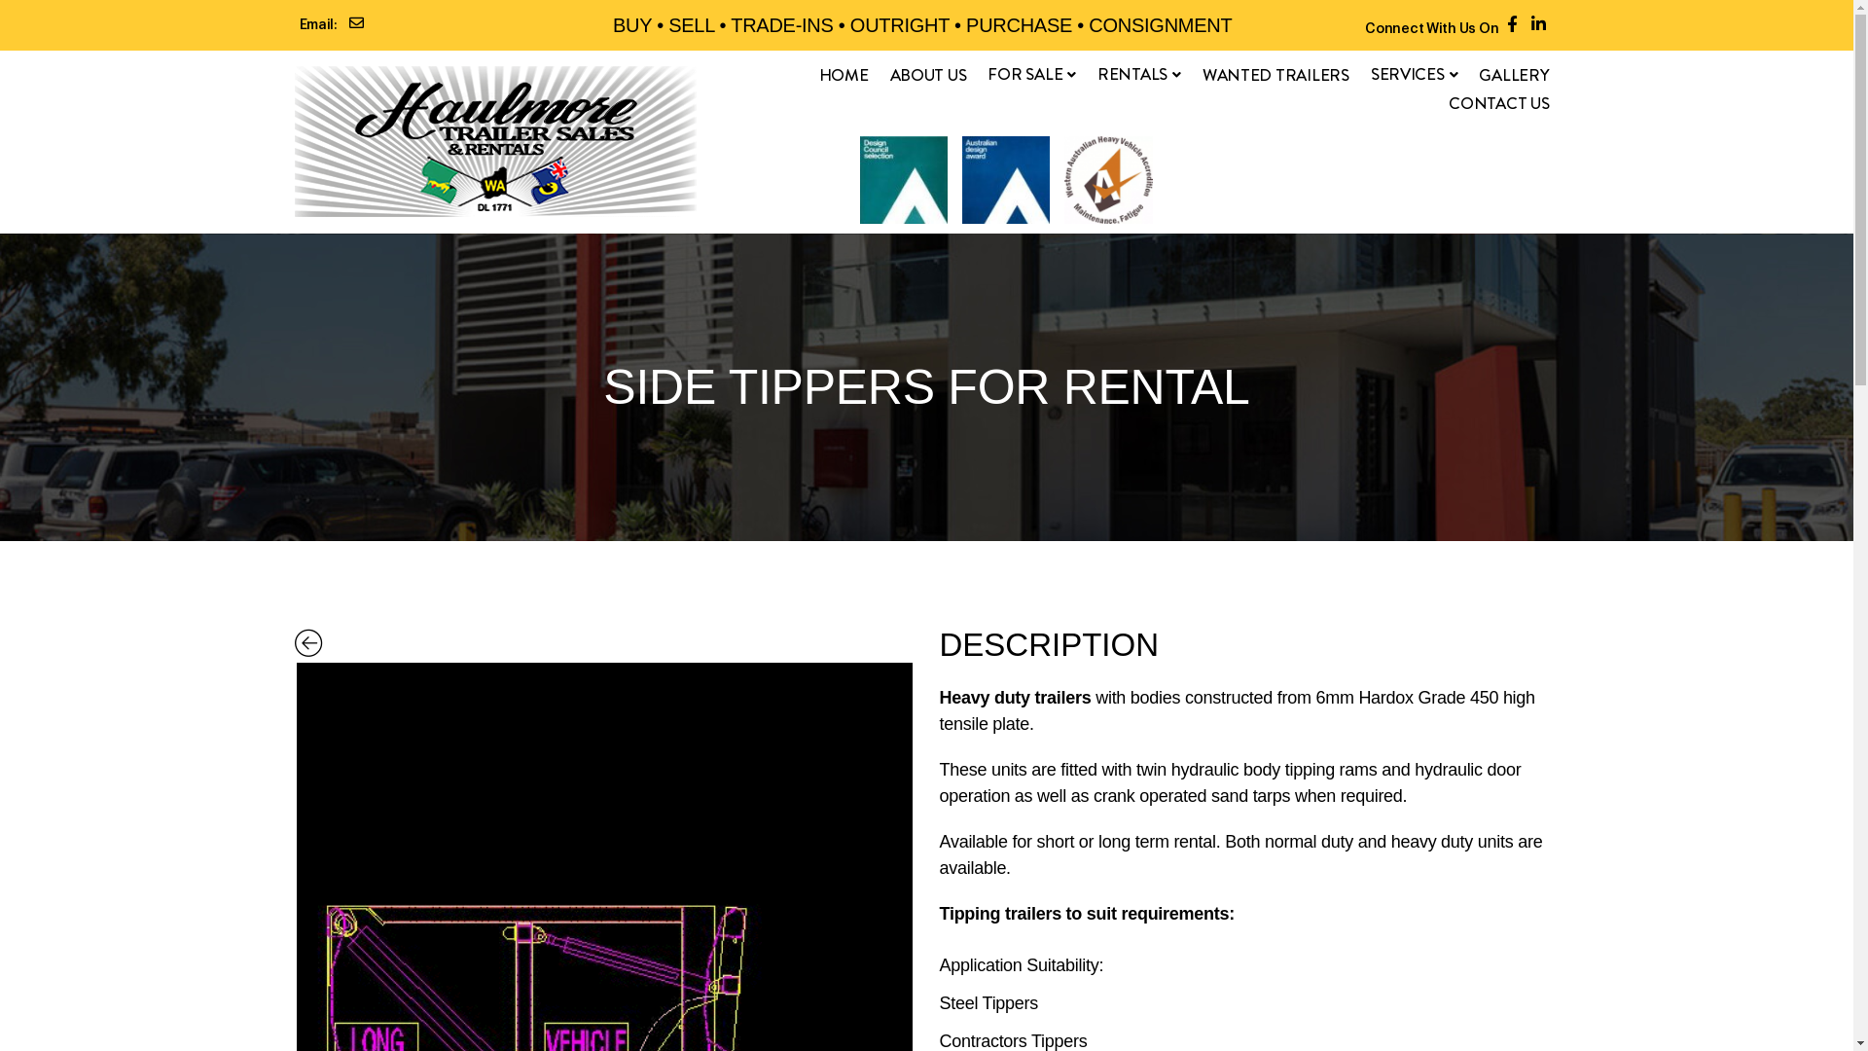 The image size is (1868, 1051). Describe the element at coordinates (1415, 75) in the screenshot. I see `SERVICES` at that location.